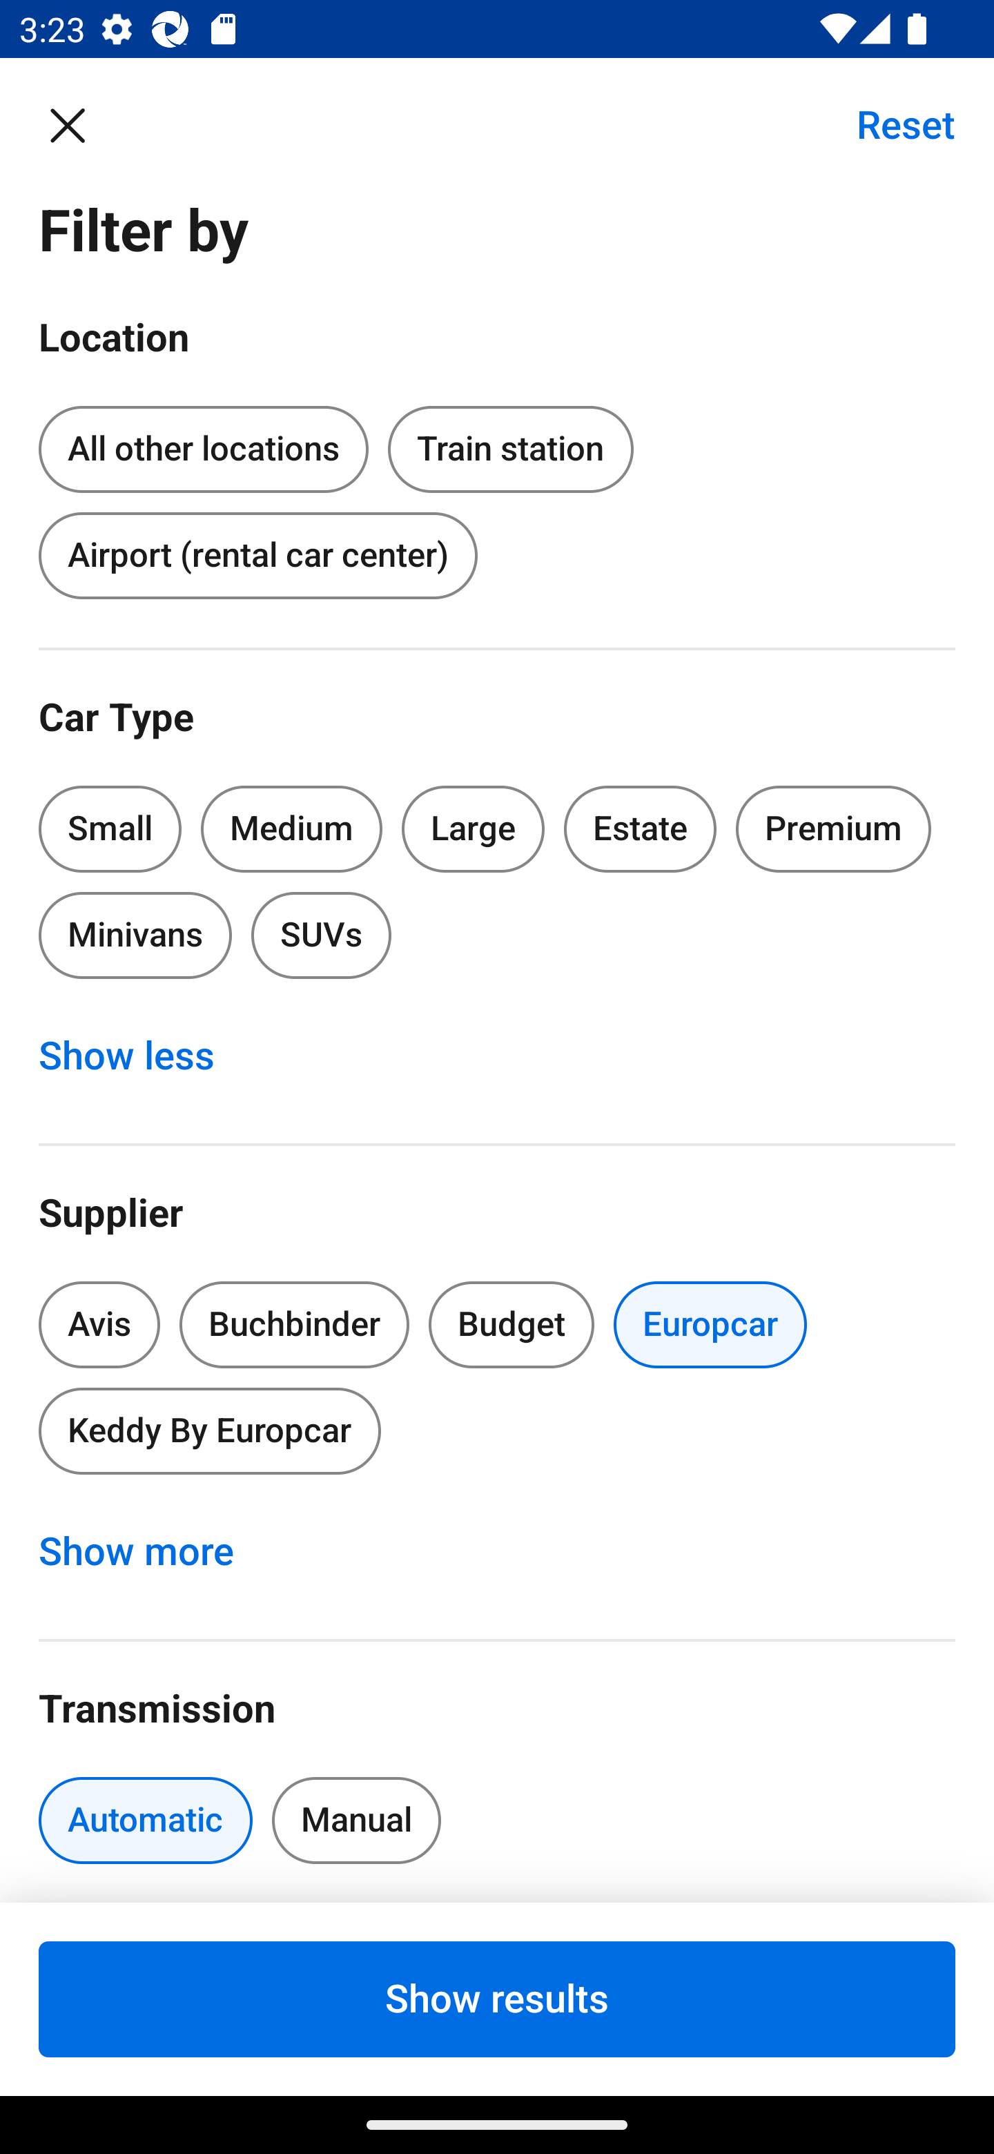 Image resolution: width=994 pixels, height=2154 pixels. What do you see at coordinates (110, 828) in the screenshot?
I see `Small` at bounding box center [110, 828].